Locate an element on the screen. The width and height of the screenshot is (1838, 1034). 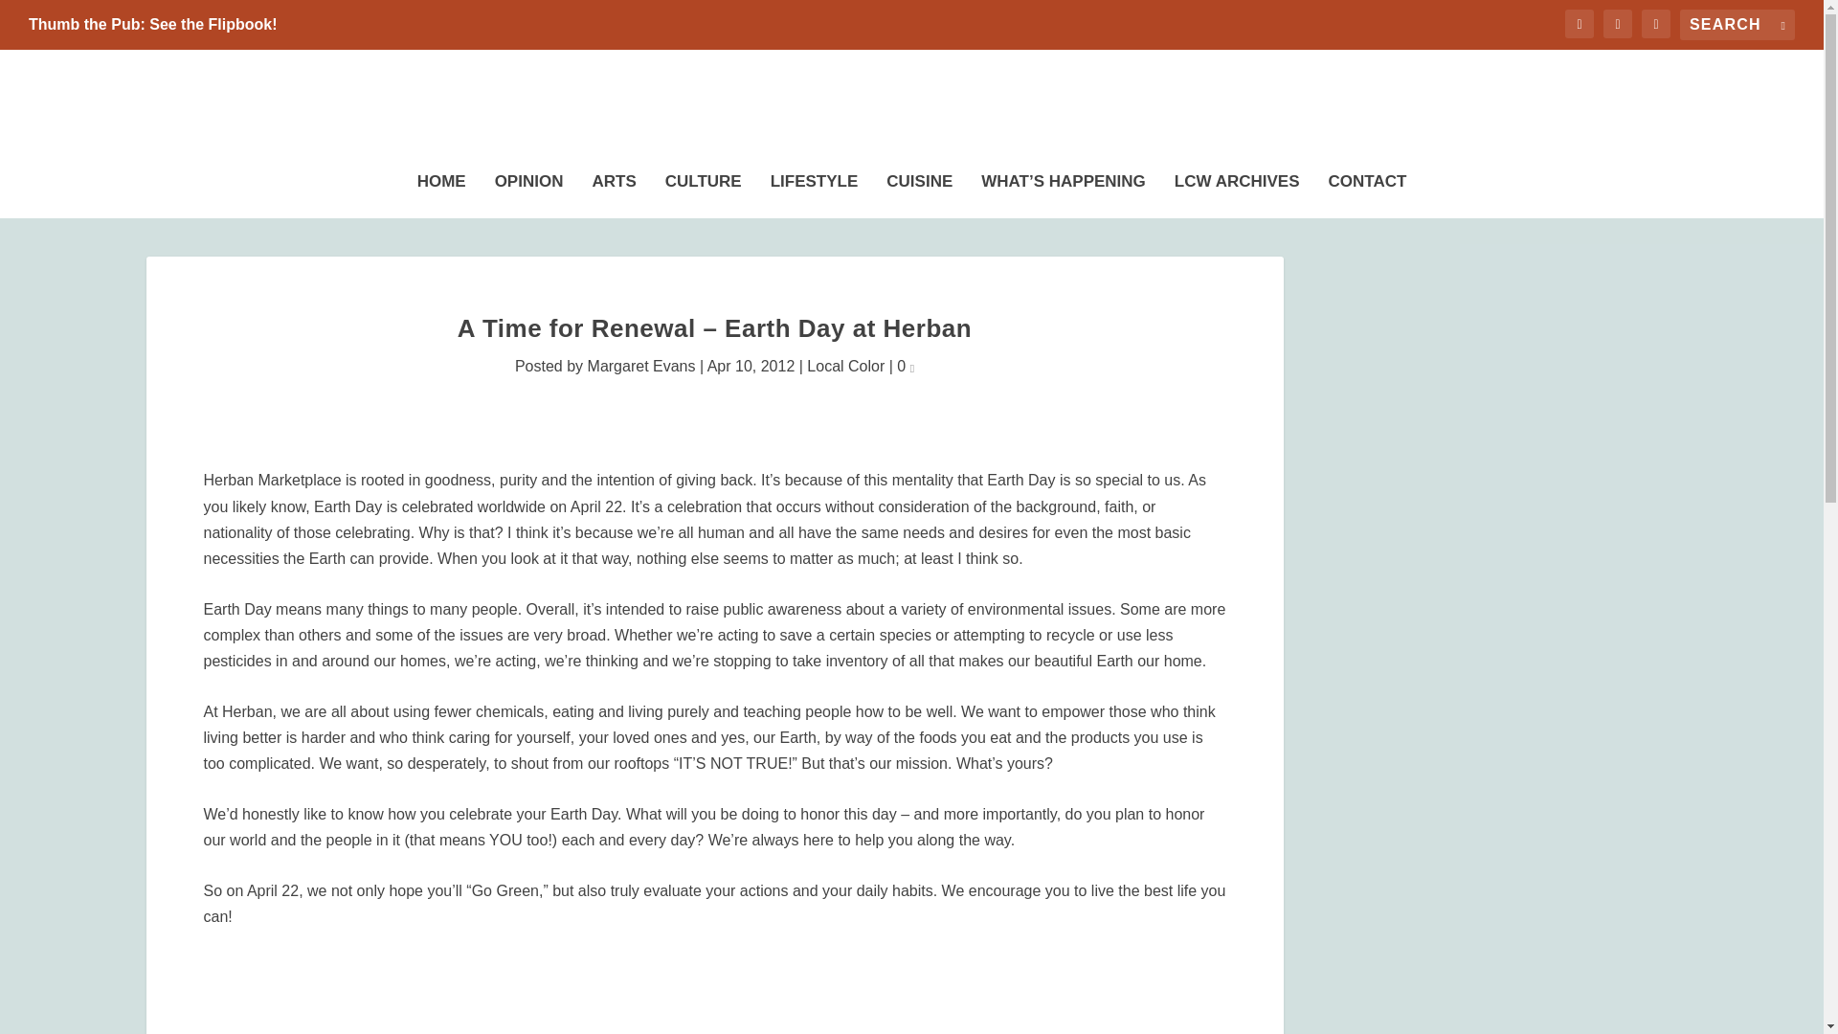
Margaret Evans is located at coordinates (641, 366).